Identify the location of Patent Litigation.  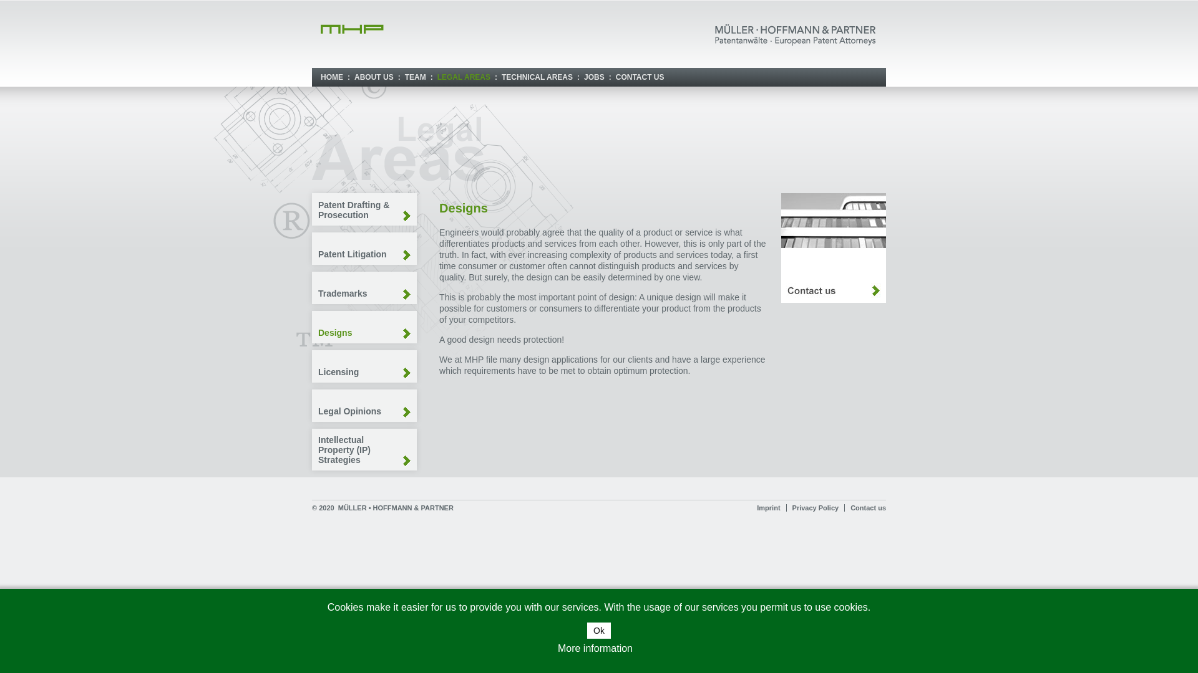
(364, 248).